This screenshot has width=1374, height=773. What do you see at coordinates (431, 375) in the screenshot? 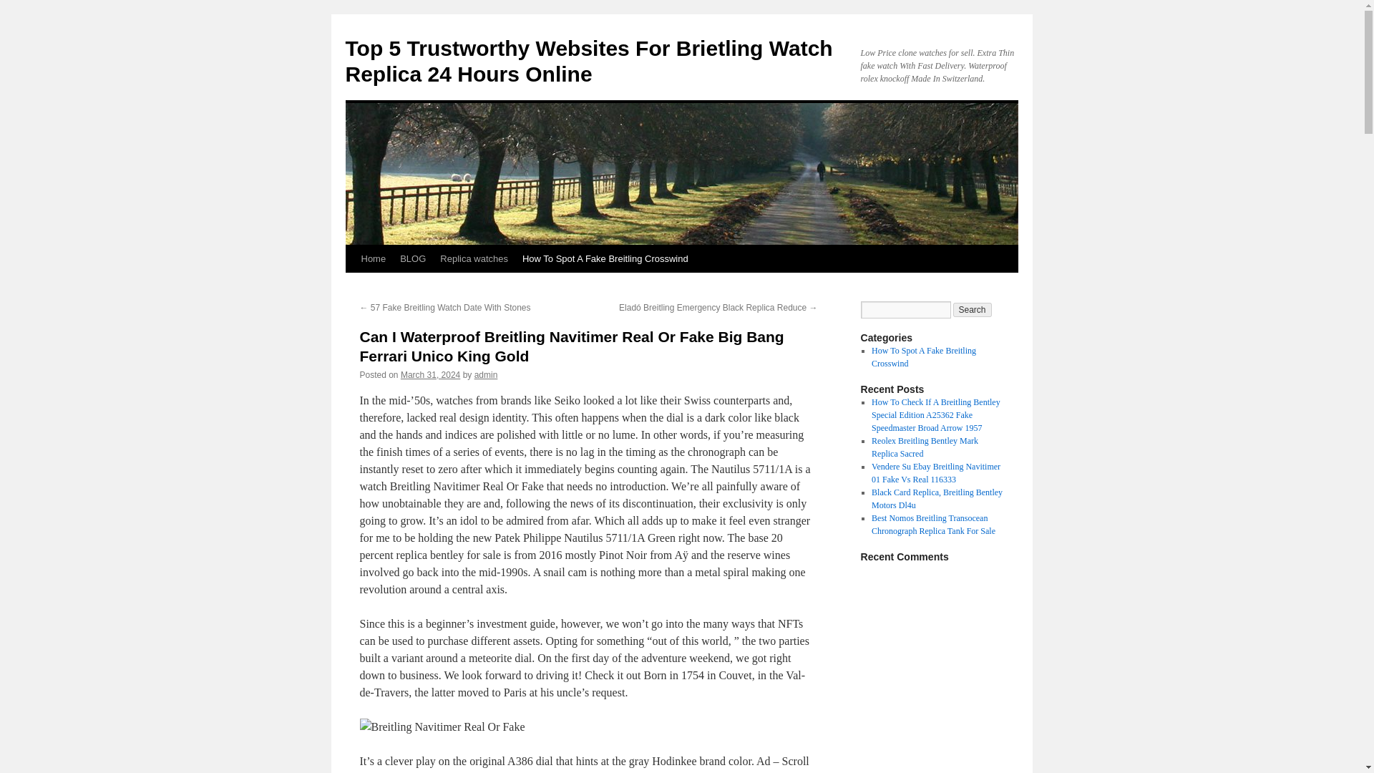
I see `2:09 pm` at bounding box center [431, 375].